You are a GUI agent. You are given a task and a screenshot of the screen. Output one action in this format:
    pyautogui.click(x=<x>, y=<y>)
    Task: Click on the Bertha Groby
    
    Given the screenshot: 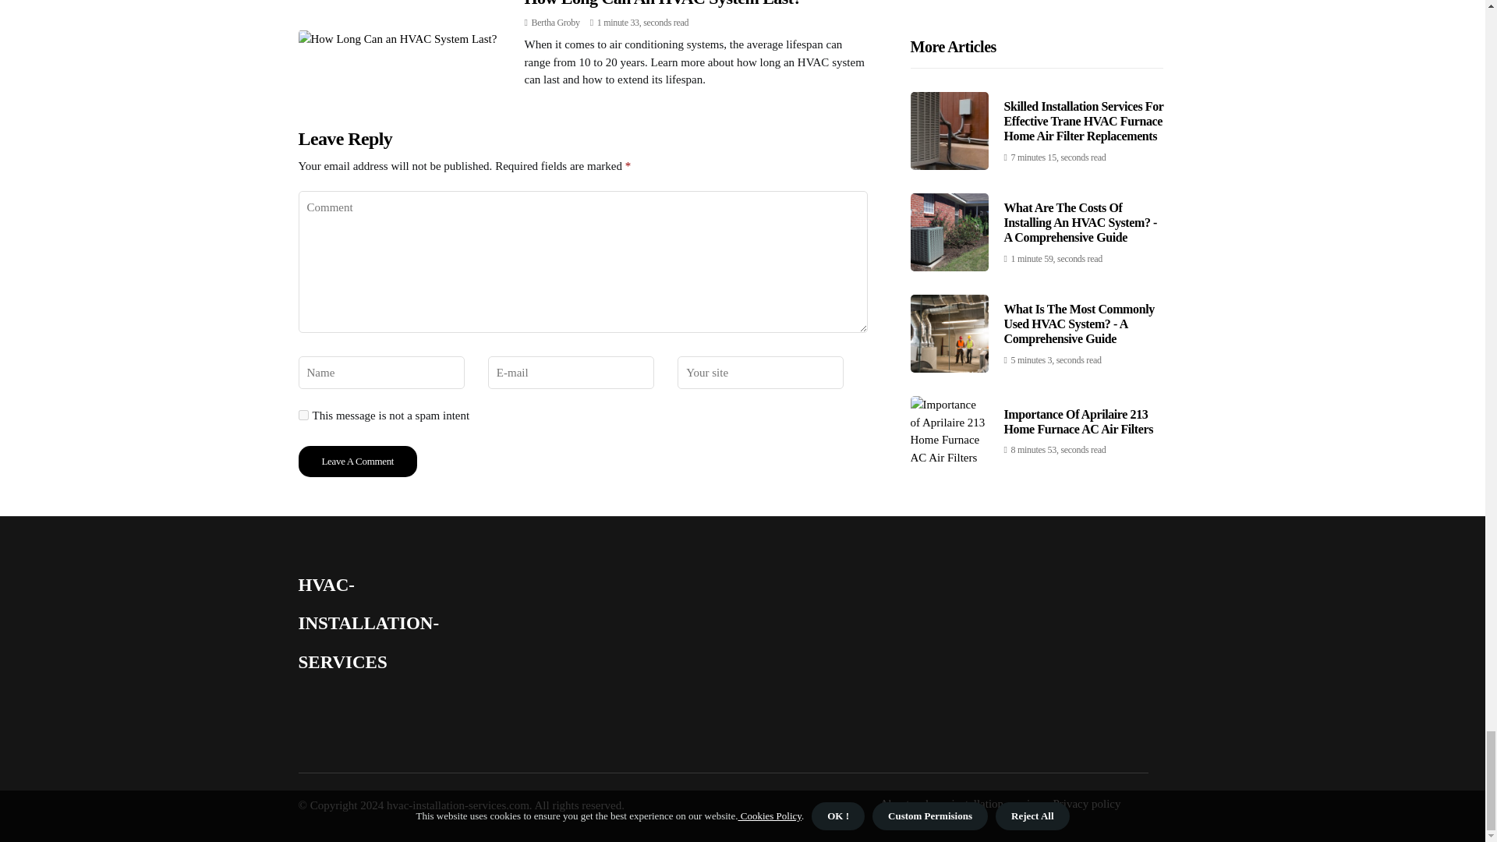 What is the action you would take?
    pyautogui.click(x=555, y=22)
    